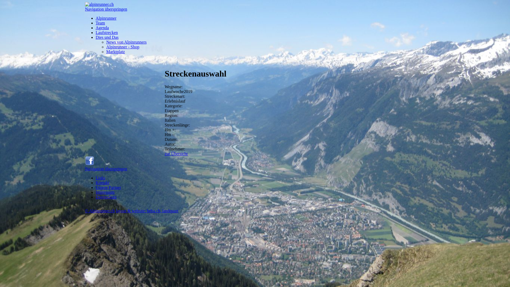  I want to click on Impressum, so click(105, 192).